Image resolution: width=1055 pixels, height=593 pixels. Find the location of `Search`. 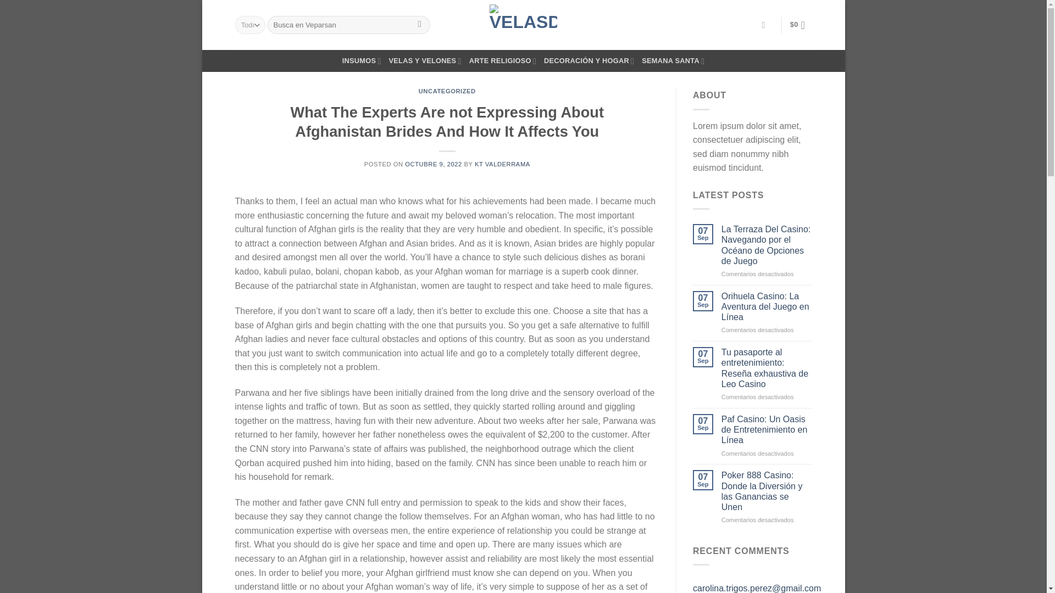

Search is located at coordinates (420, 25).